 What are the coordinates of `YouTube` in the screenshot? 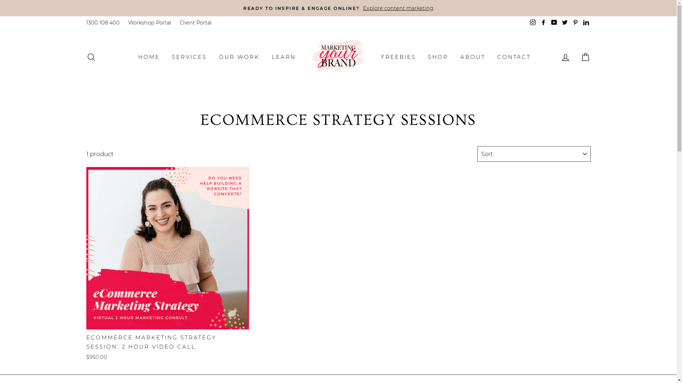 It's located at (554, 23).